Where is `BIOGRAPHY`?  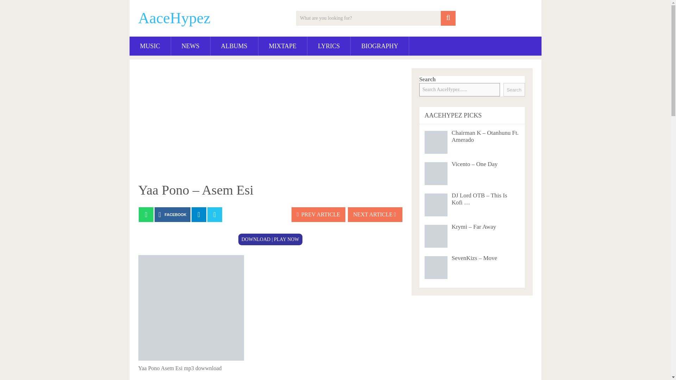
BIOGRAPHY is located at coordinates (380, 46).